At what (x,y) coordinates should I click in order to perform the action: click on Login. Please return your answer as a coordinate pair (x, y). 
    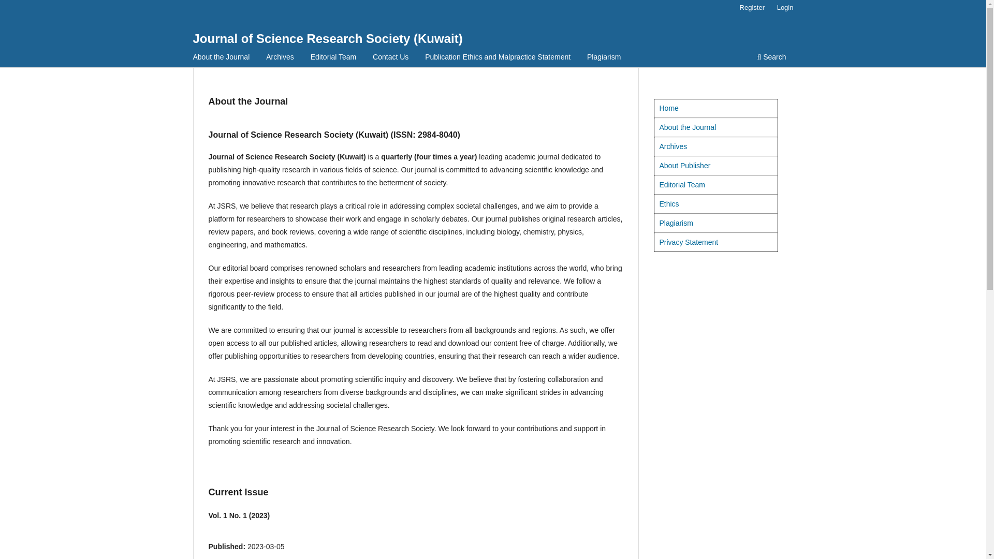
    Looking at the image, I should click on (785, 8).